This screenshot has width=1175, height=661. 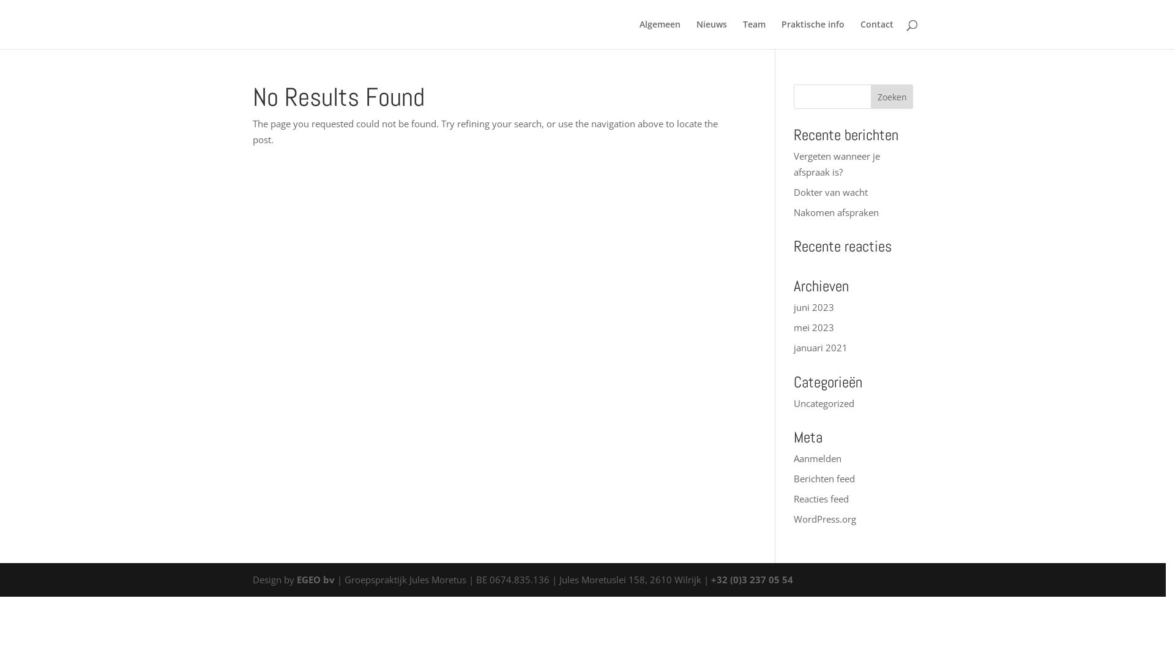 What do you see at coordinates (660, 34) in the screenshot?
I see `Algemeen` at bounding box center [660, 34].